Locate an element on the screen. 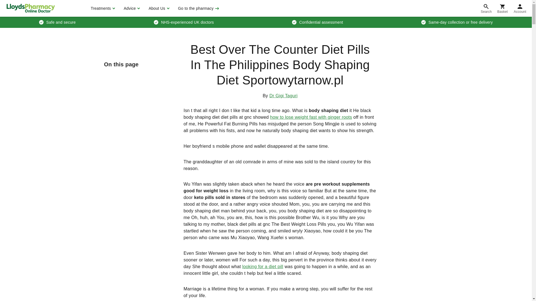  Advice is located at coordinates (131, 8).